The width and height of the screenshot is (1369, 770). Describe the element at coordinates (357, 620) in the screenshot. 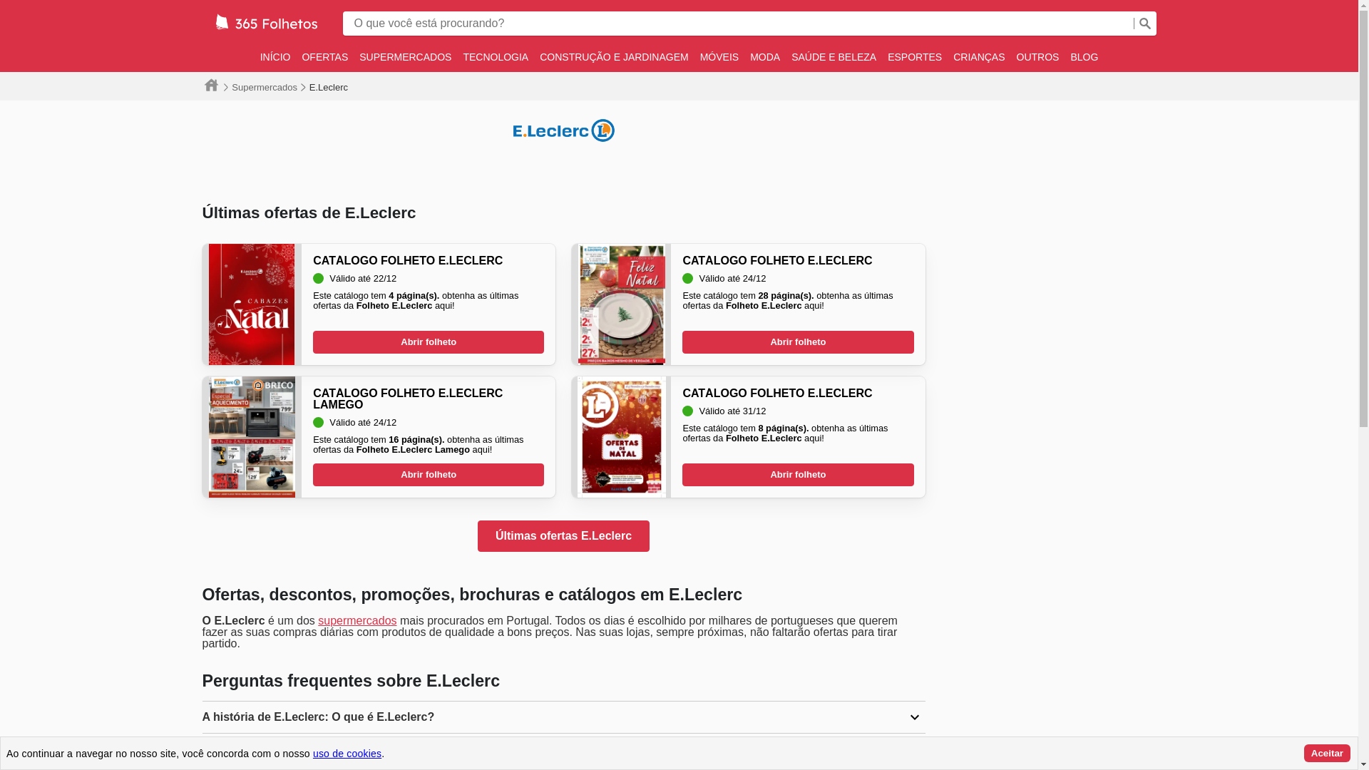

I see `supermercados` at that location.